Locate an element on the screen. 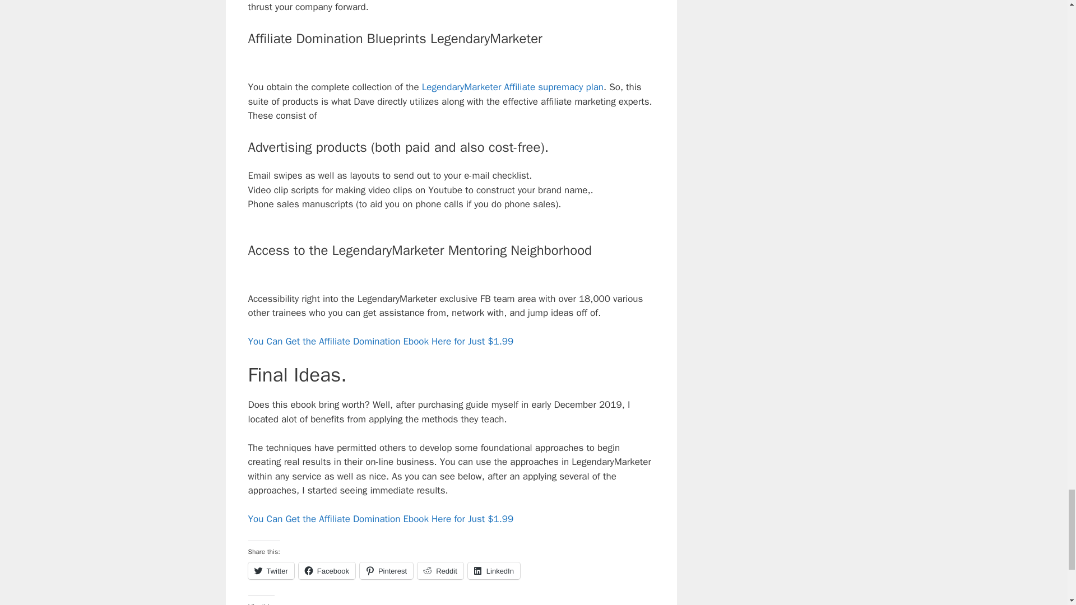  Twitter is located at coordinates (270, 570).